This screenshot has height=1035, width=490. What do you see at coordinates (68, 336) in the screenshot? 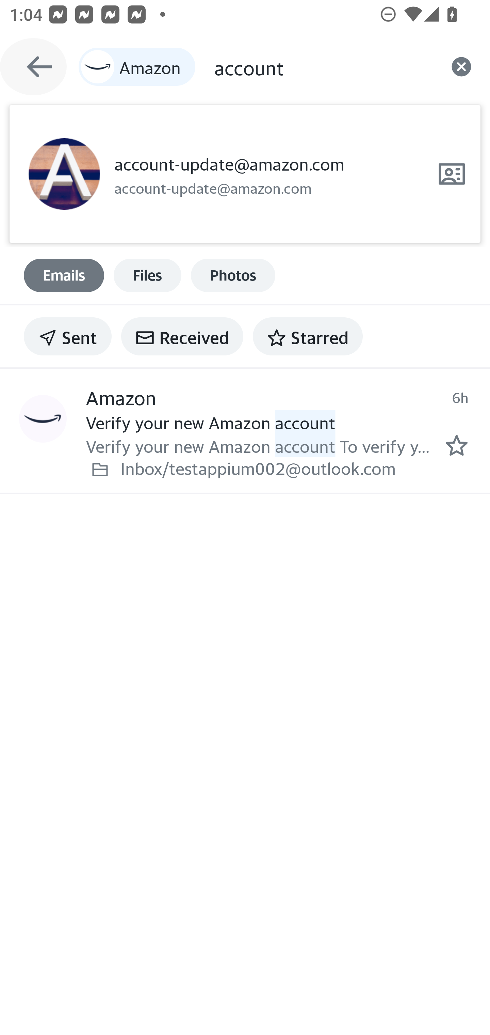
I see `Sent` at bounding box center [68, 336].